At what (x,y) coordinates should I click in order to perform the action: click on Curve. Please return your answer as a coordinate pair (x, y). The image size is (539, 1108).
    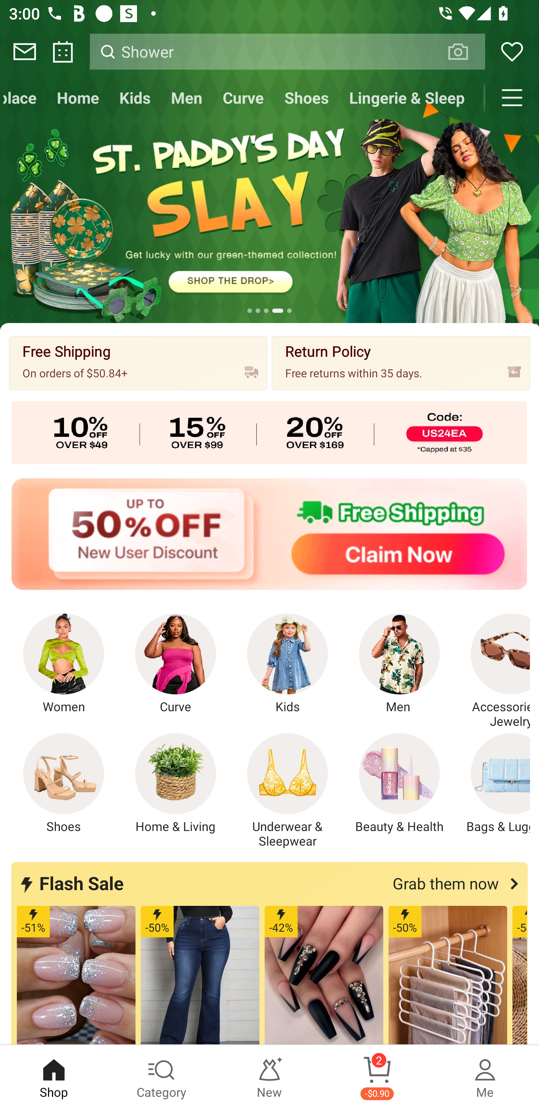
    Looking at the image, I should click on (243, 97).